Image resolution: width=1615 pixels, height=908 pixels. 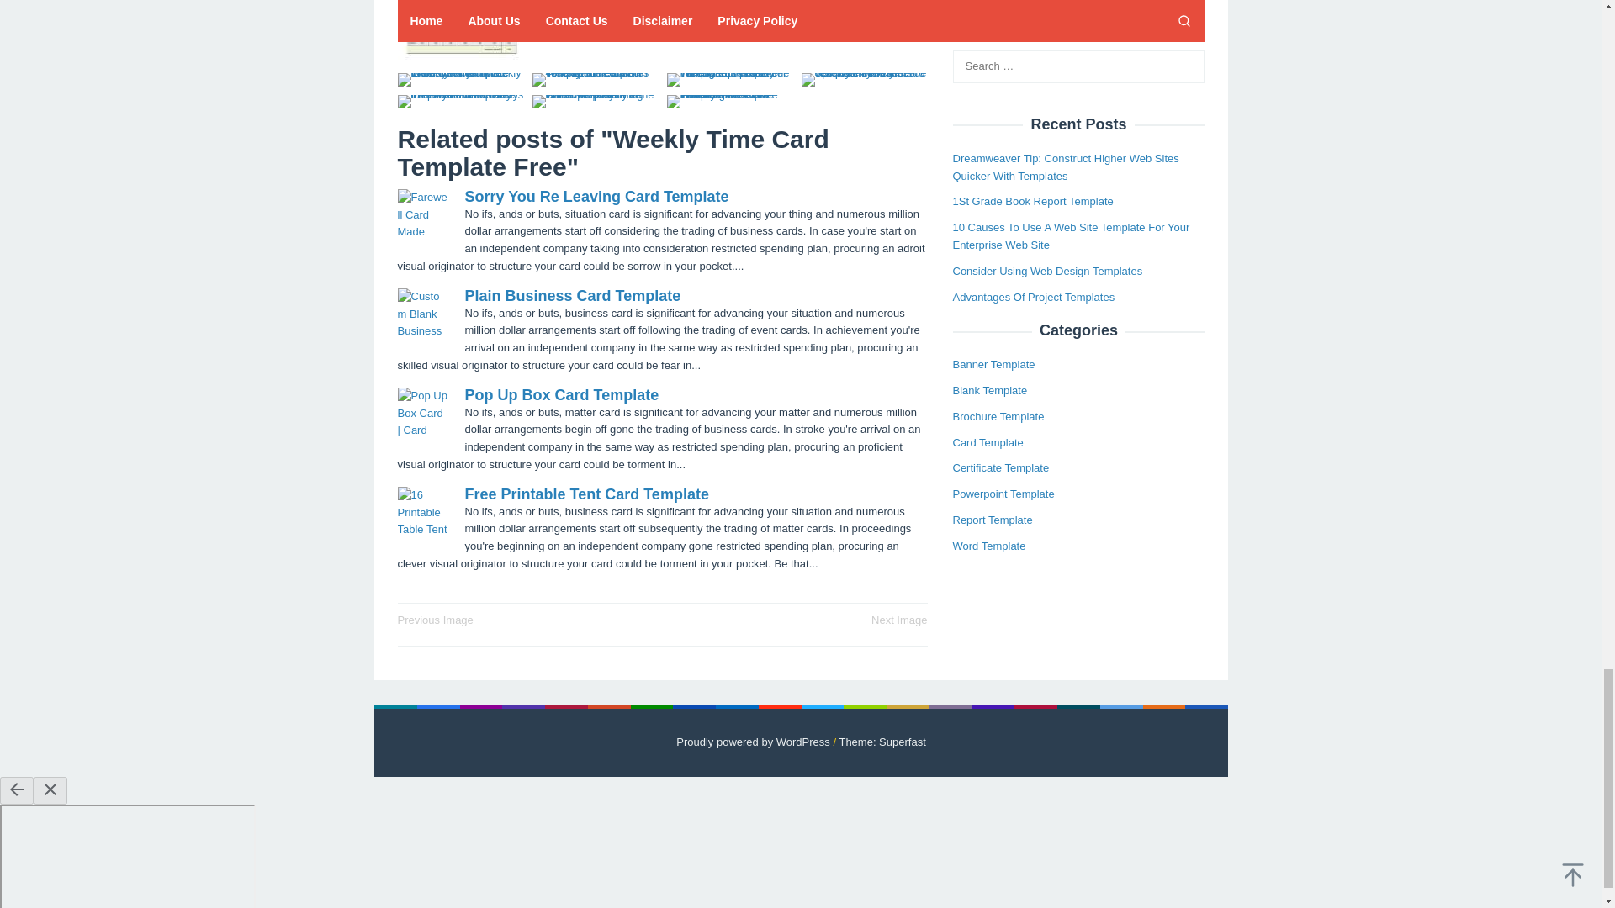 What do you see at coordinates (562, 395) in the screenshot?
I see `Pop Up Box Card Template` at bounding box center [562, 395].